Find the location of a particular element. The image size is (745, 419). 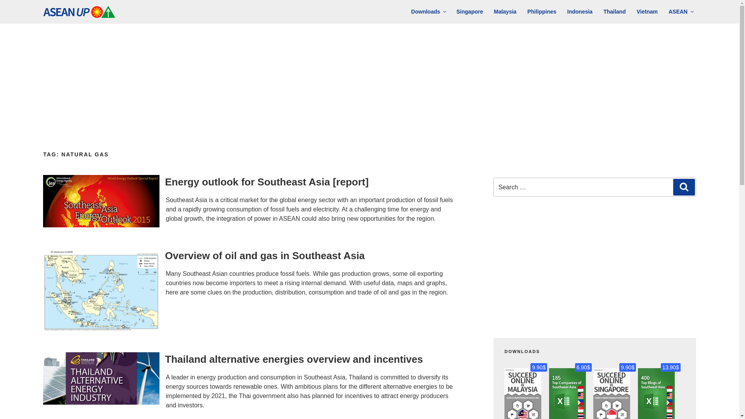

Singapore is located at coordinates (469, 12).